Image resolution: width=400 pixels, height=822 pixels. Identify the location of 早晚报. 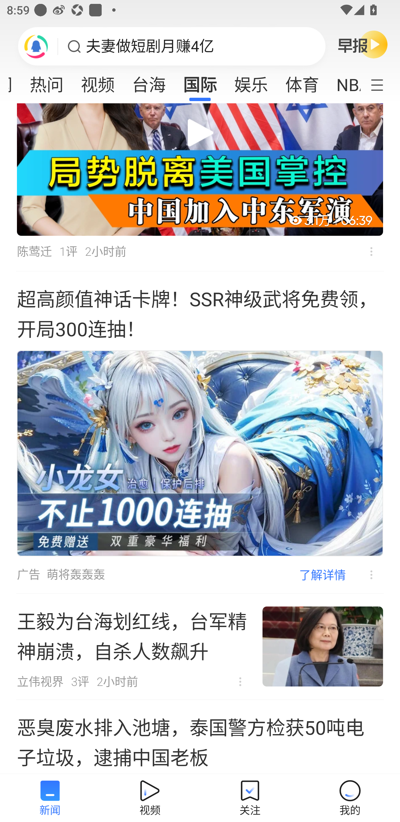
(363, 44).